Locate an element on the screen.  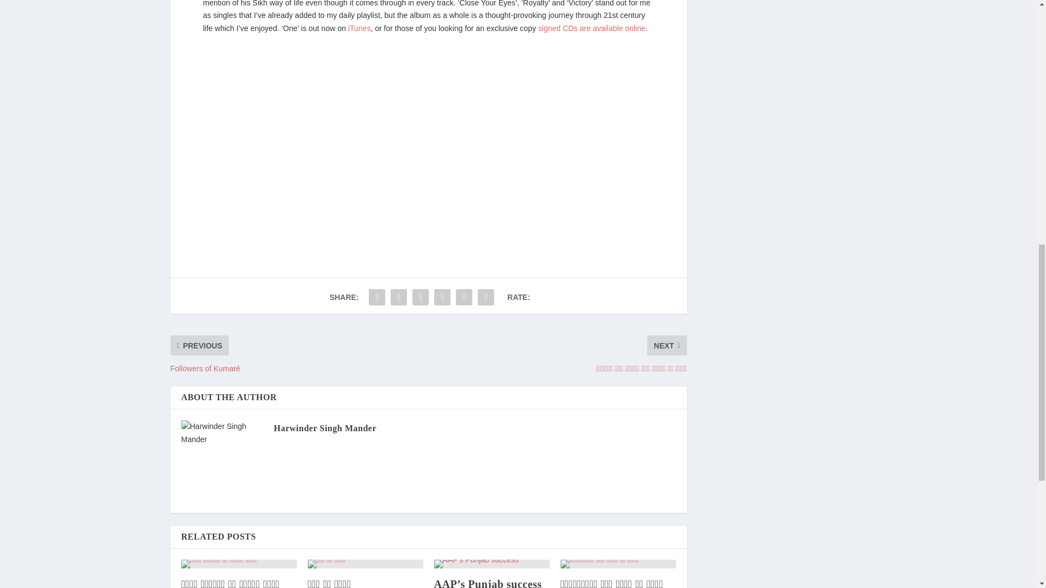
View all posts by Harwinder Singh Mander is located at coordinates (325, 428).